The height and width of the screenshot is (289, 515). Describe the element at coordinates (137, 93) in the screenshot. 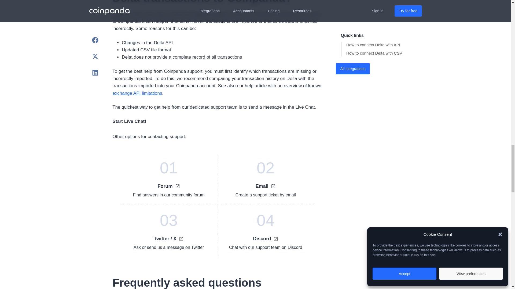

I see `exchange API limitations` at that location.